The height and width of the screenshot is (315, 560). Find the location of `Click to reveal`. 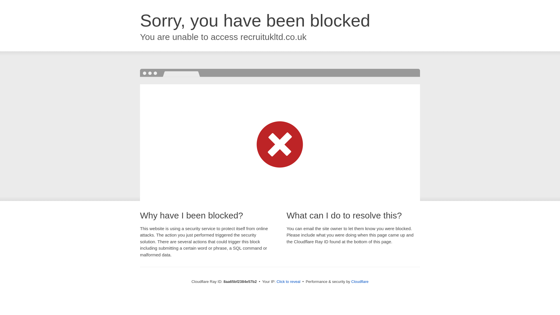

Click to reveal is located at coordinates (288, 282).